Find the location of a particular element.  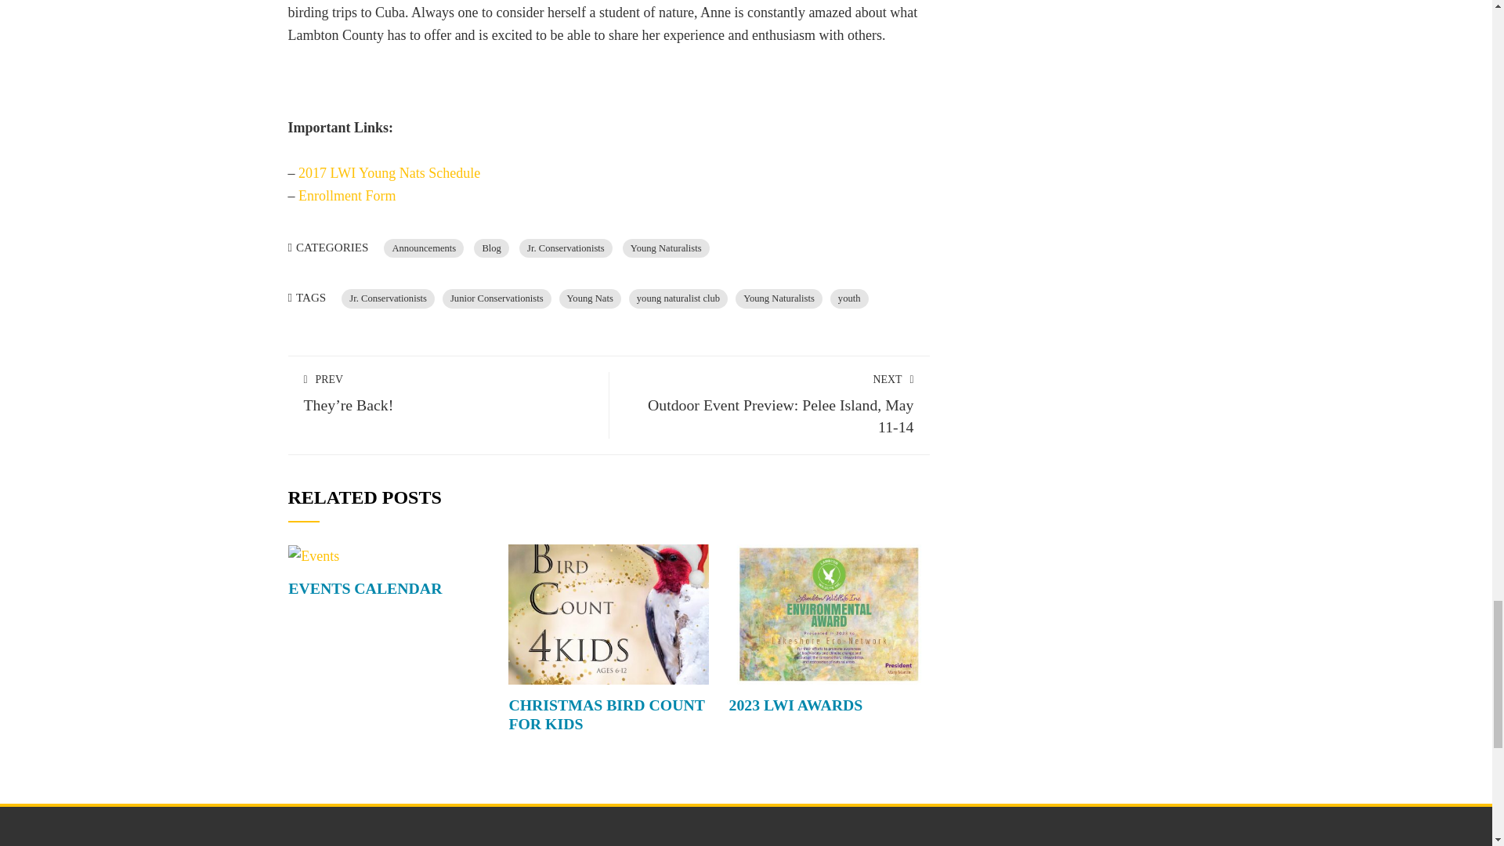

Christmas Bird Count for Kids is located at coordinates (608, 613).